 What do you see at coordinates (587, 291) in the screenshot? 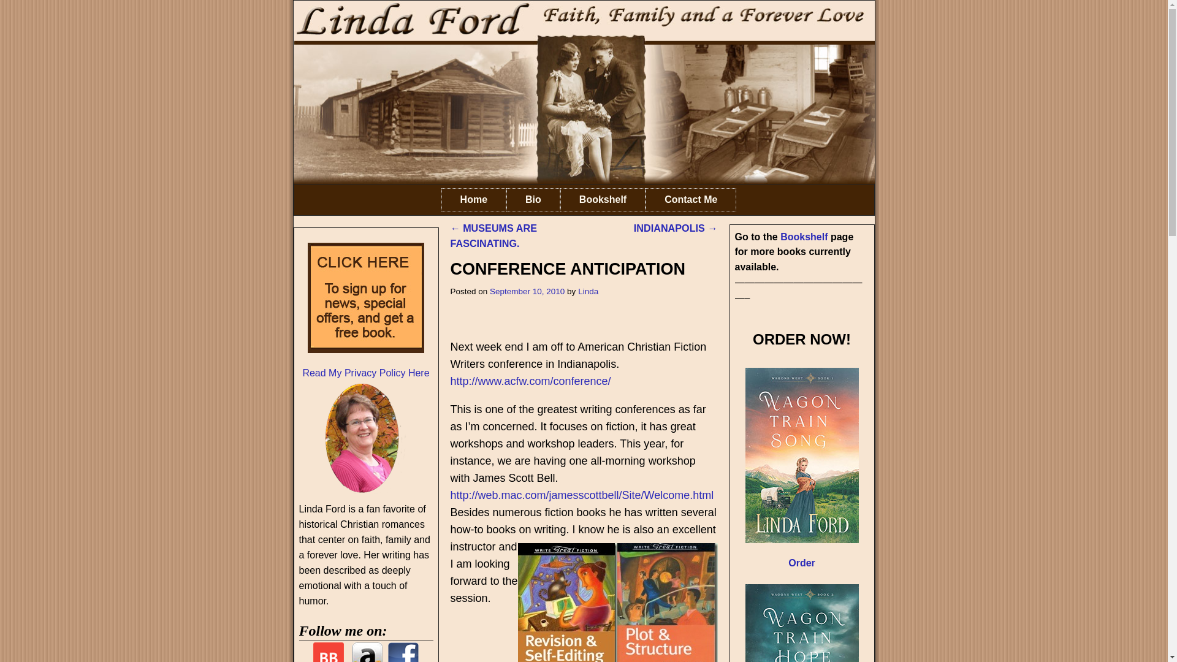
I see `Linda` at bounding box center [587, 291].